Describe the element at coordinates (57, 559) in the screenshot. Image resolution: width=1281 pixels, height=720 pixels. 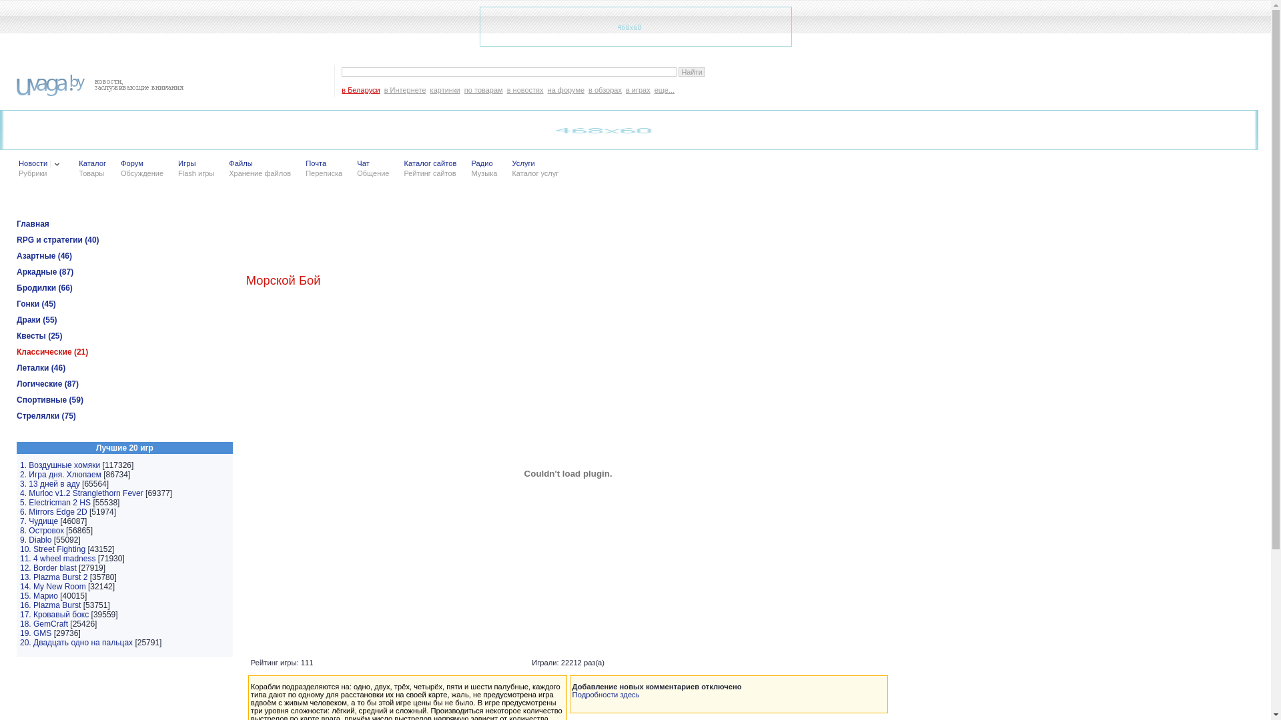
I see `11. 4 wheel madness` at that location.